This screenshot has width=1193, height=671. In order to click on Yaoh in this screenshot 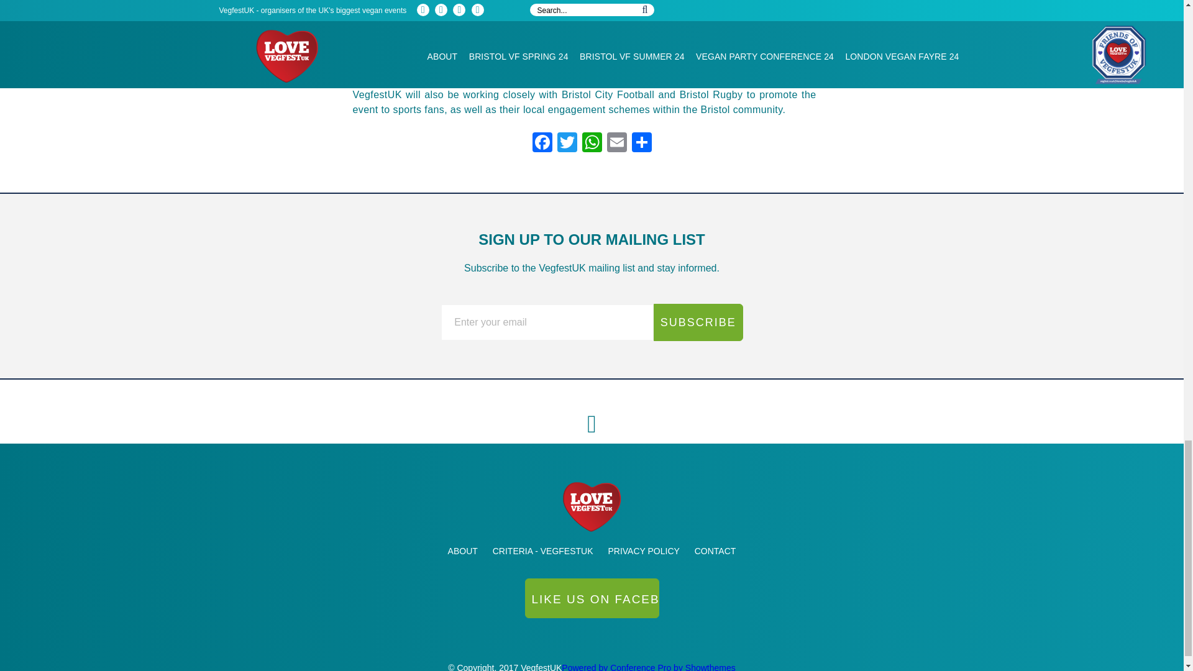, I will do `click(592, 601)`.